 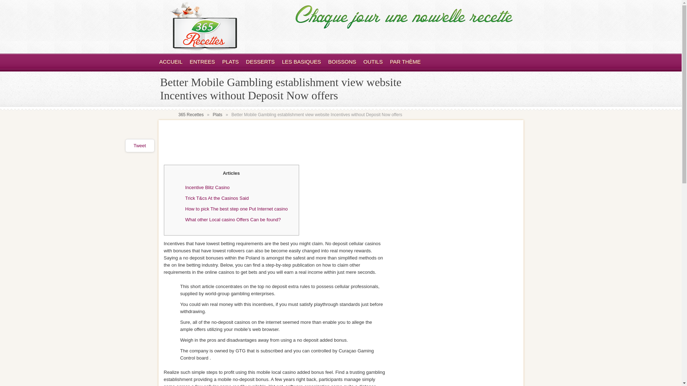 I want to click on PLATS, so click(x=230, y=61).